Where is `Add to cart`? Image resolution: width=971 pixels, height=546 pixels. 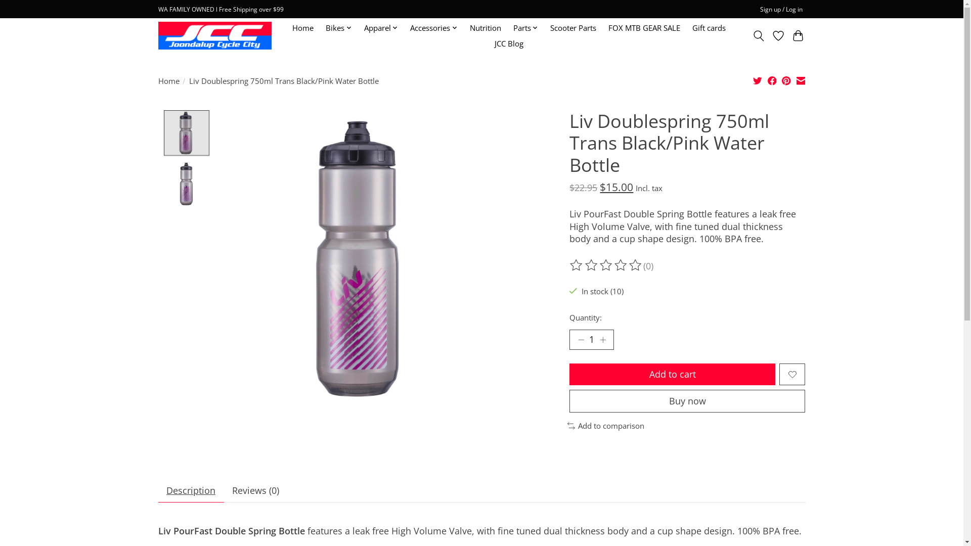 Add to cart is located at coordinates (673, 374).